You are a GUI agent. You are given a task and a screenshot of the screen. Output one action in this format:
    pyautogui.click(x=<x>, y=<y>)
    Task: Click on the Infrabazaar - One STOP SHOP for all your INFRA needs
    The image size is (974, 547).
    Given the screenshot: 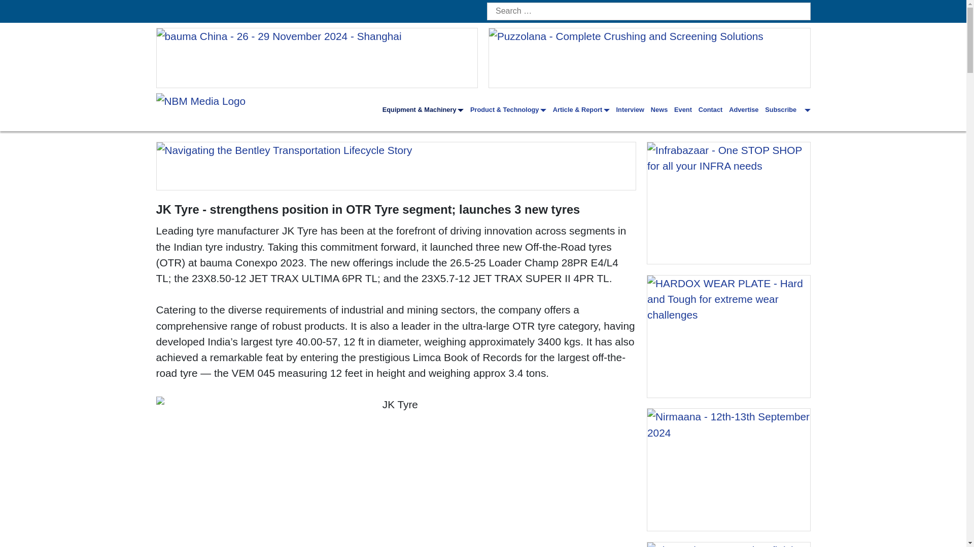 What is the action you would take?
    pyautogui.click(x=728, y=203)
    